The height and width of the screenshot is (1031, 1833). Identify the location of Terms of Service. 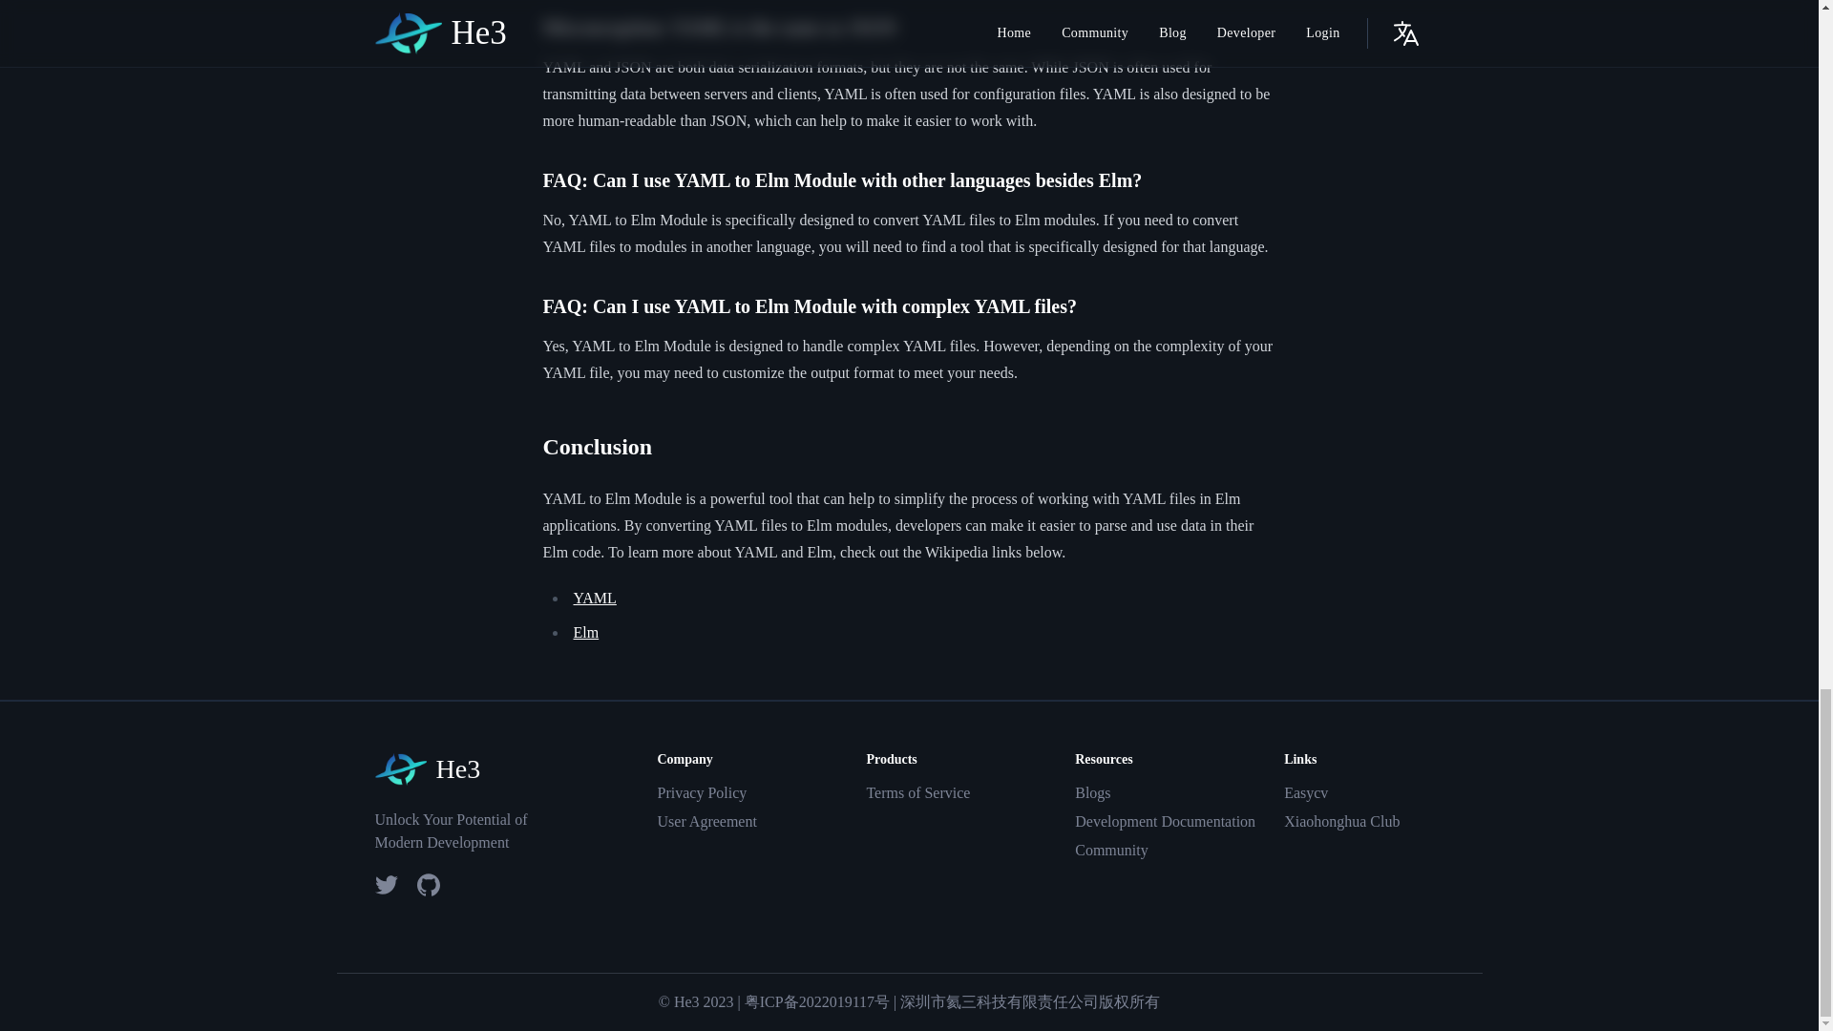
(964, 792).